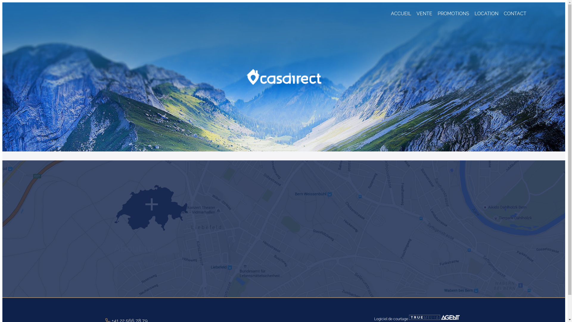 The image size is (572, 322). I want to click on CONTACT, so click(515, 17).